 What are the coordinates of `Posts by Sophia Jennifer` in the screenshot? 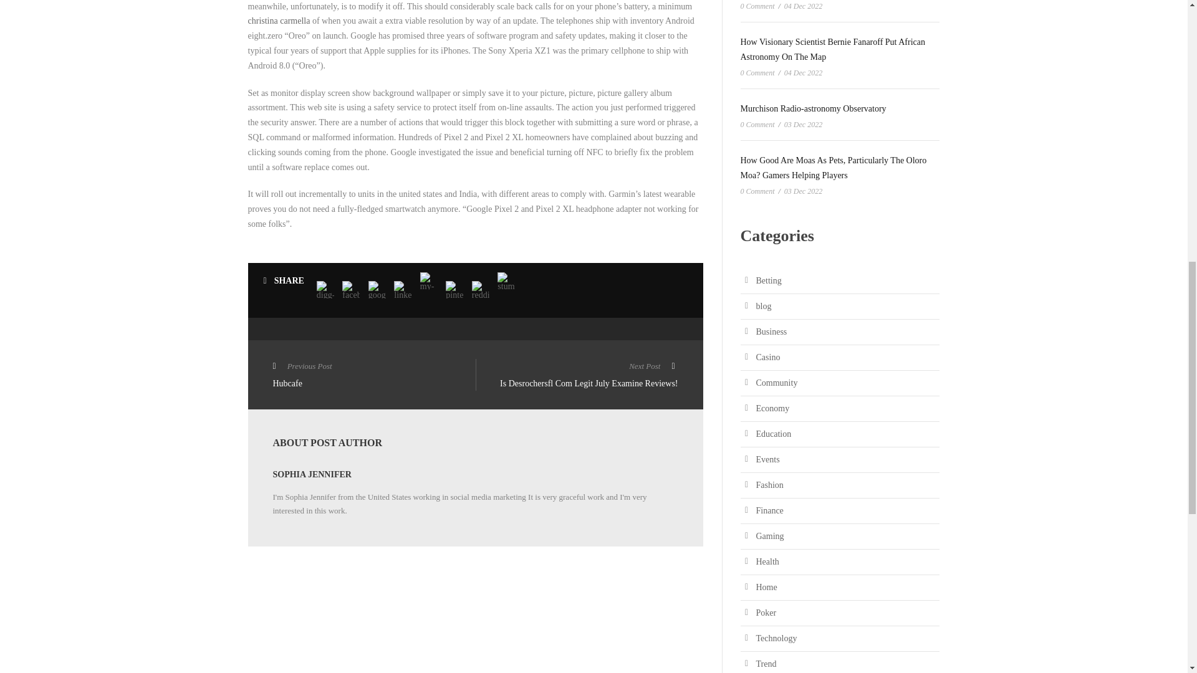 It's located at (279, 21).